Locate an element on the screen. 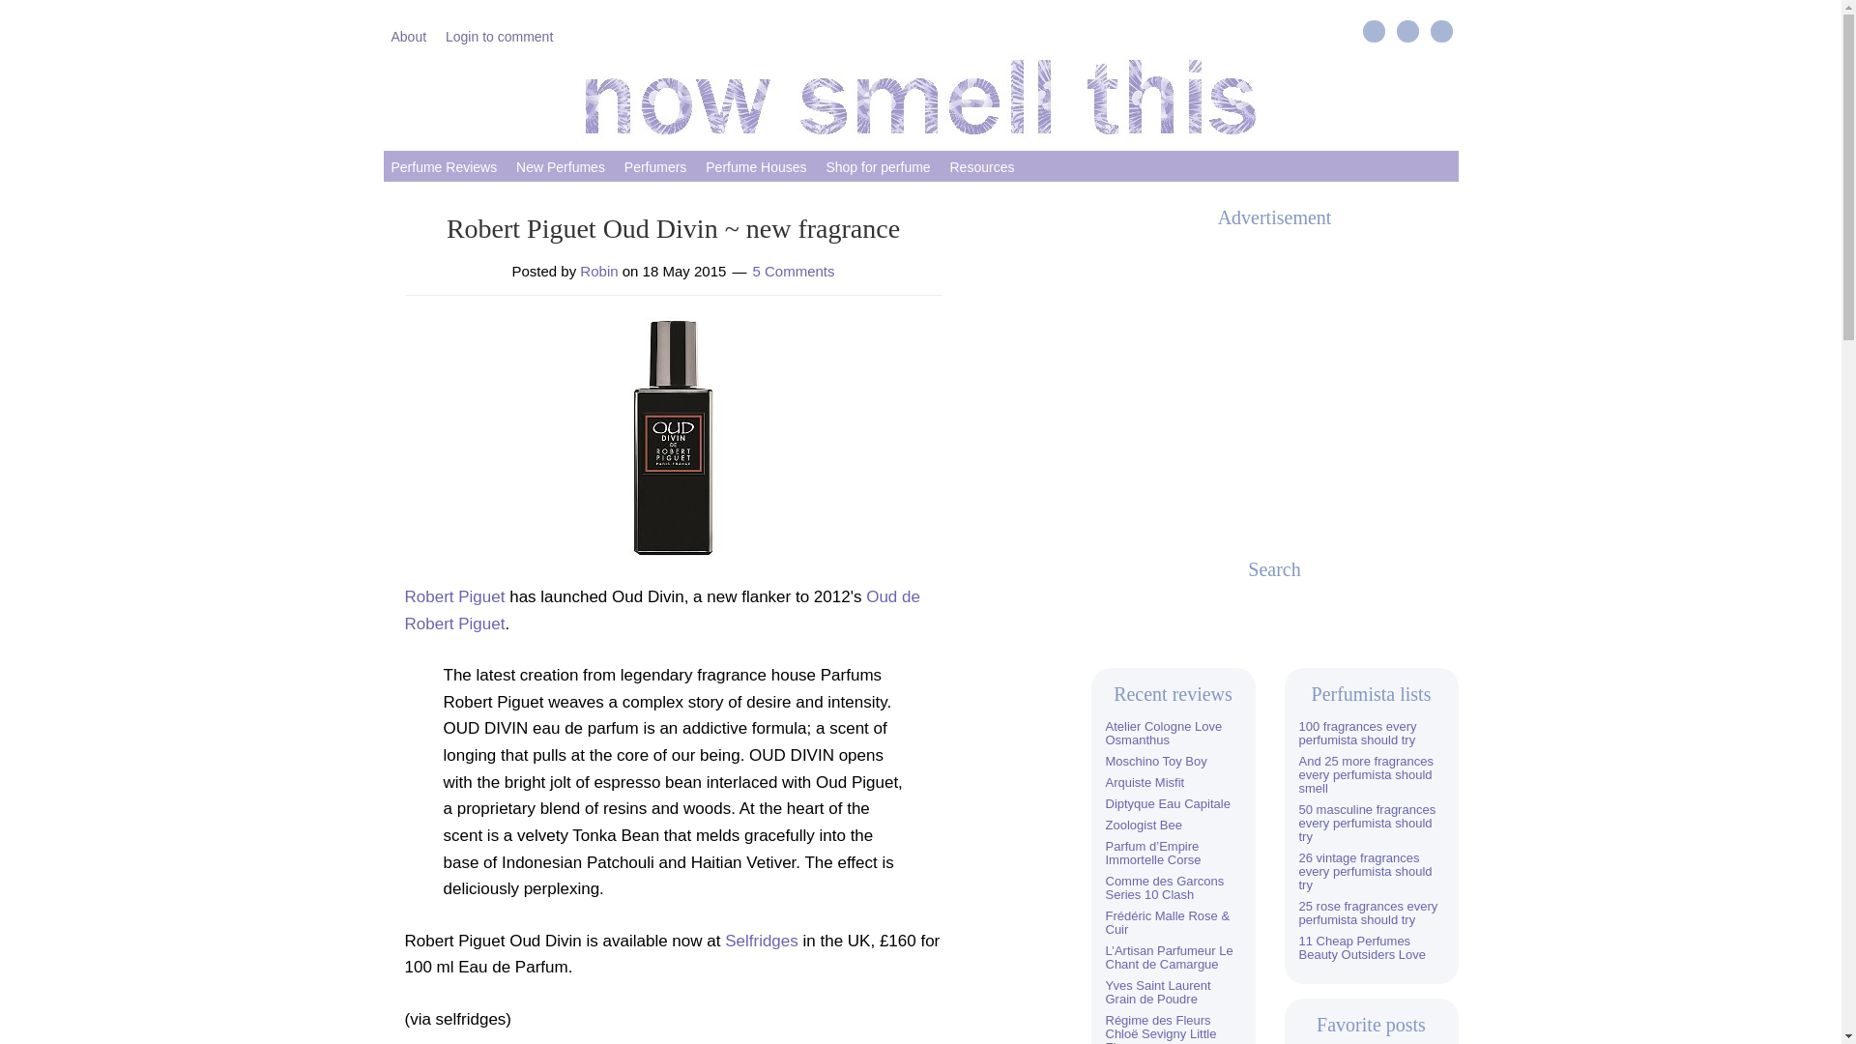  Shop for perfume is located at coordinates (878, 165).